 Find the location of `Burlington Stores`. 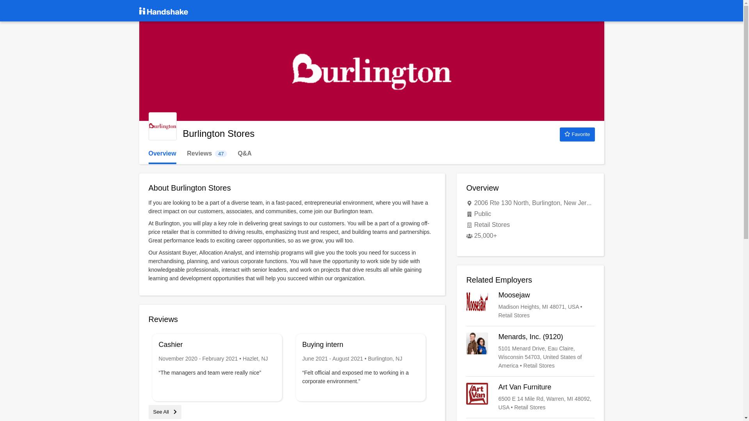

Burlington Stores is located at coordinates (162, 126).